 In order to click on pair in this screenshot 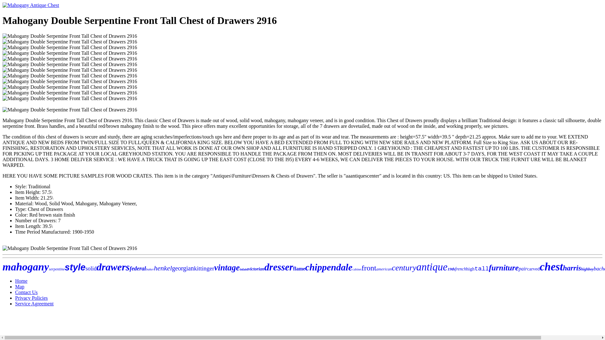, I will do `click(522, 268)`.